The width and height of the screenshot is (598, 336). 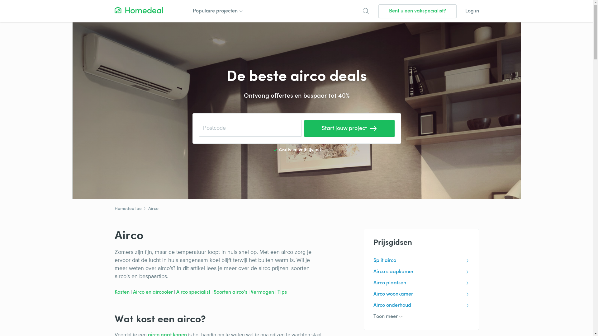 I want to click on Log in, so click(x=472, y=11).